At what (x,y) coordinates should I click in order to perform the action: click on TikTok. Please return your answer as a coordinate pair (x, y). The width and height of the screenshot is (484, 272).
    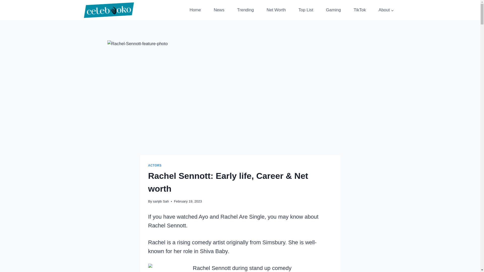
    Looking at the image, I should click on (360, 10).